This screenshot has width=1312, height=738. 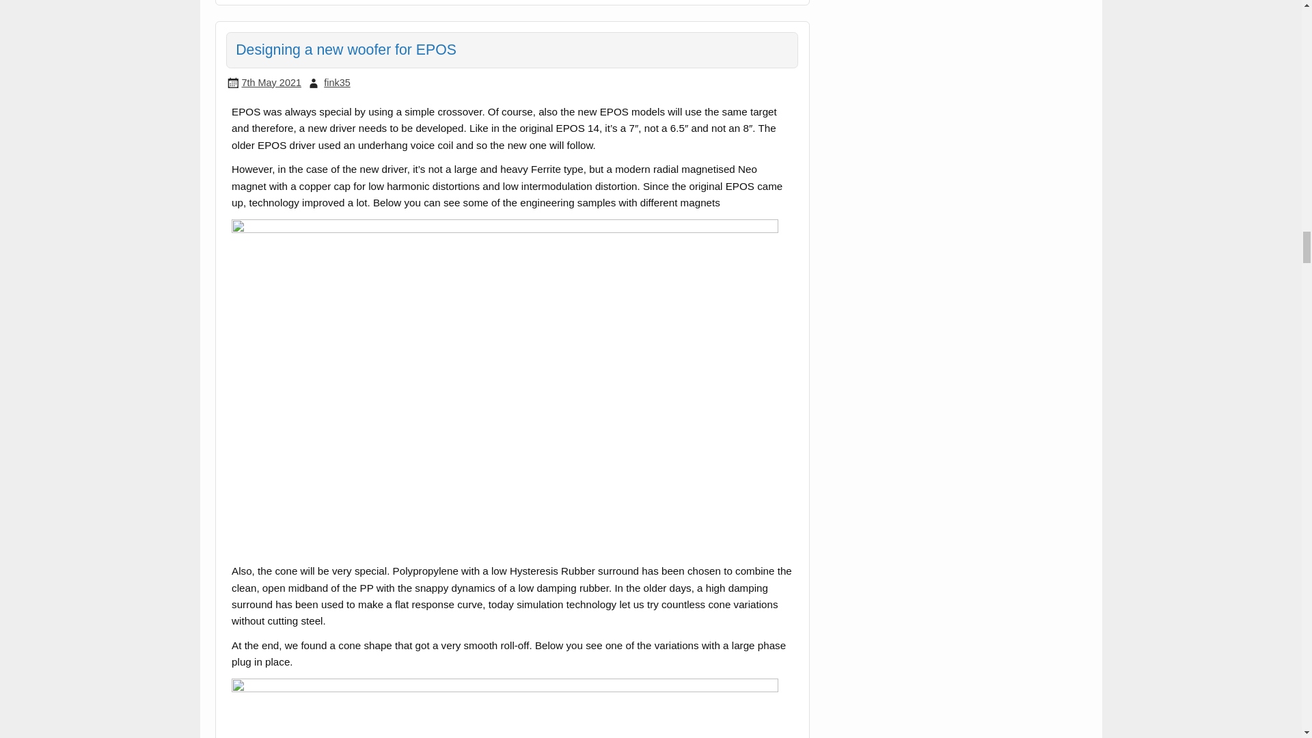 I want to click on View all posts by fink35, so click(x=337, y=82).